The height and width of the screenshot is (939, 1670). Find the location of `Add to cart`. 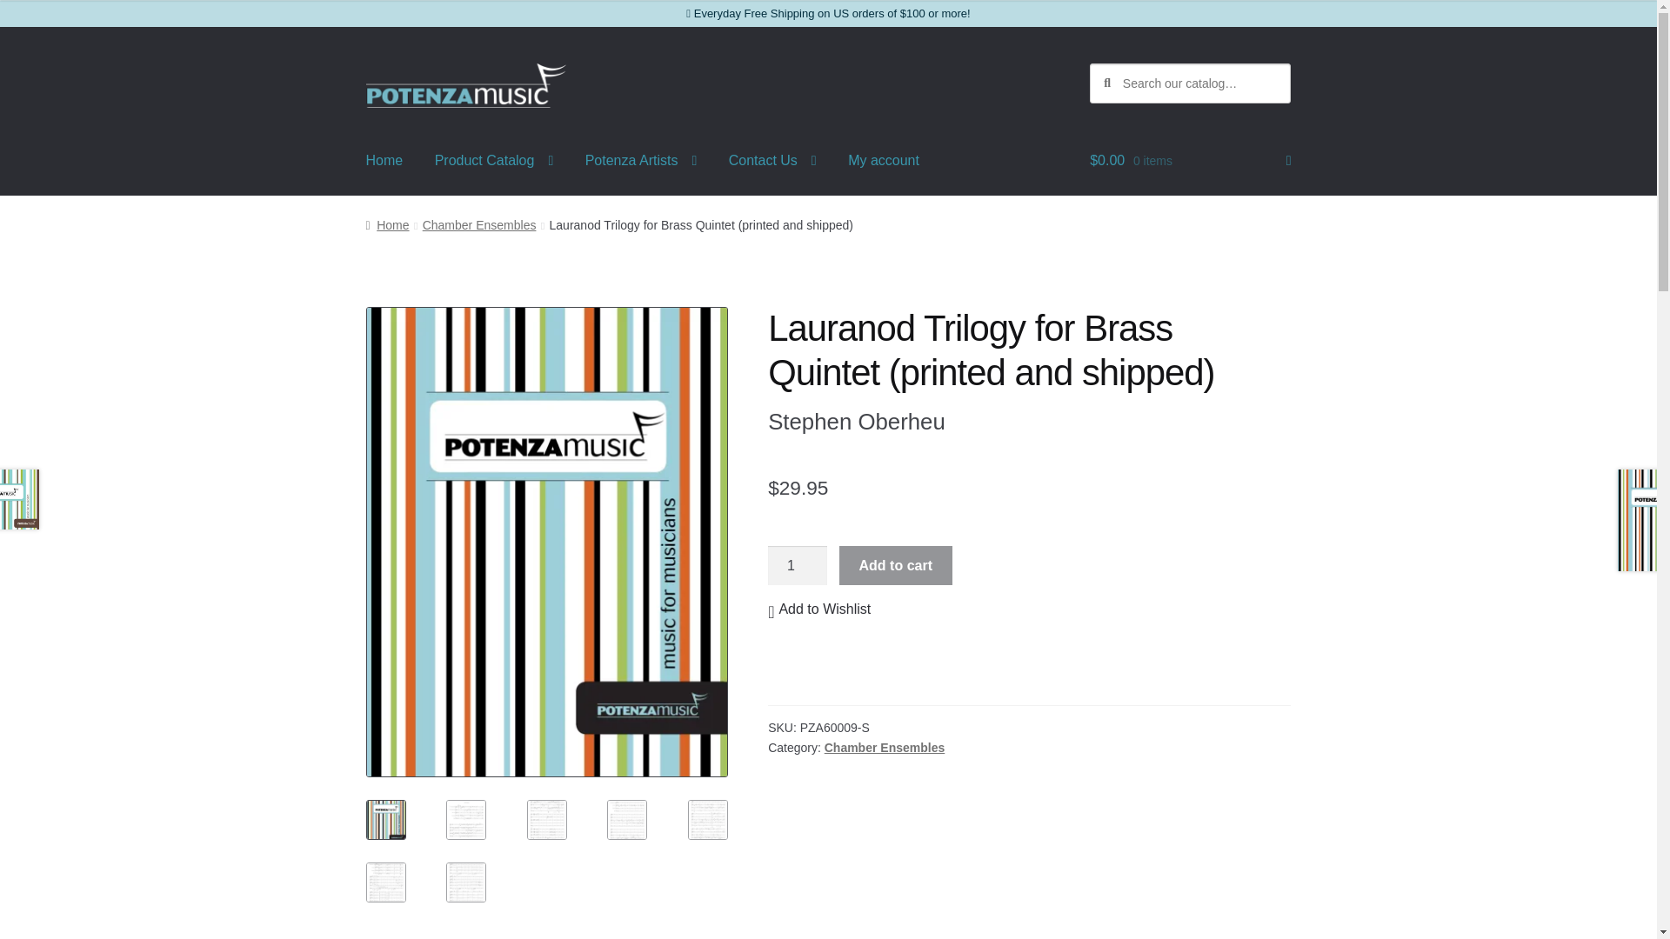

Add to cart is located at coordinates (896, 565).